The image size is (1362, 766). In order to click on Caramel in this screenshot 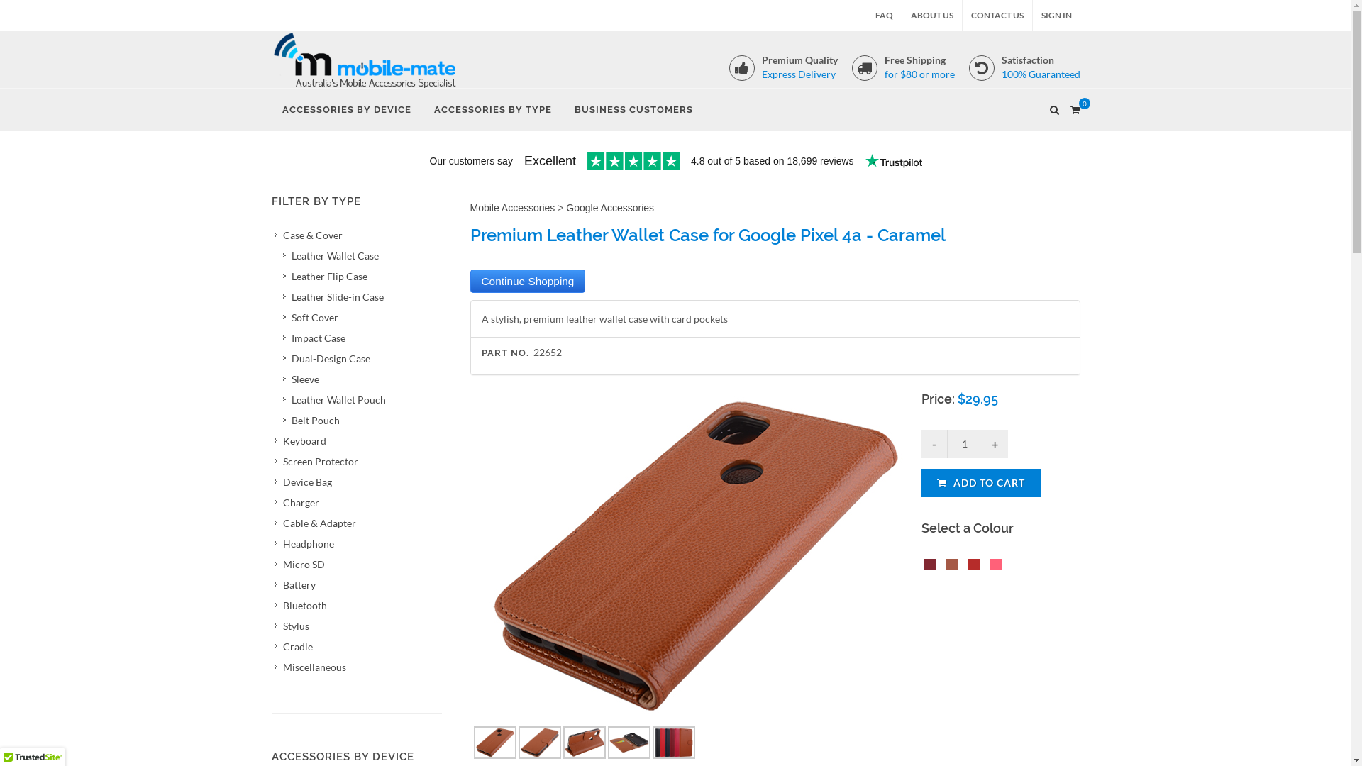, I will do `click(955, 567)`.